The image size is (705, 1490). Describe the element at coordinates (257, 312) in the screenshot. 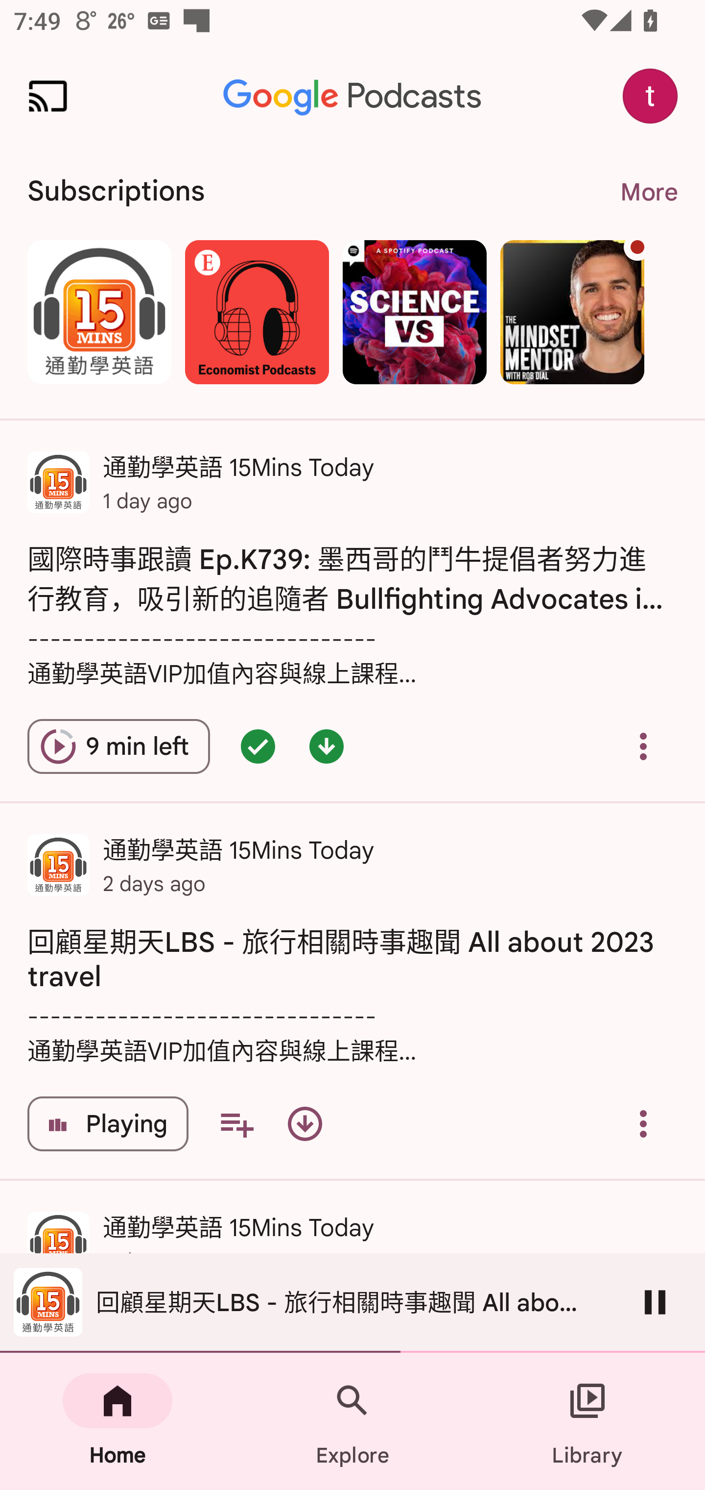

I see `Economist Podcasts` at that location.